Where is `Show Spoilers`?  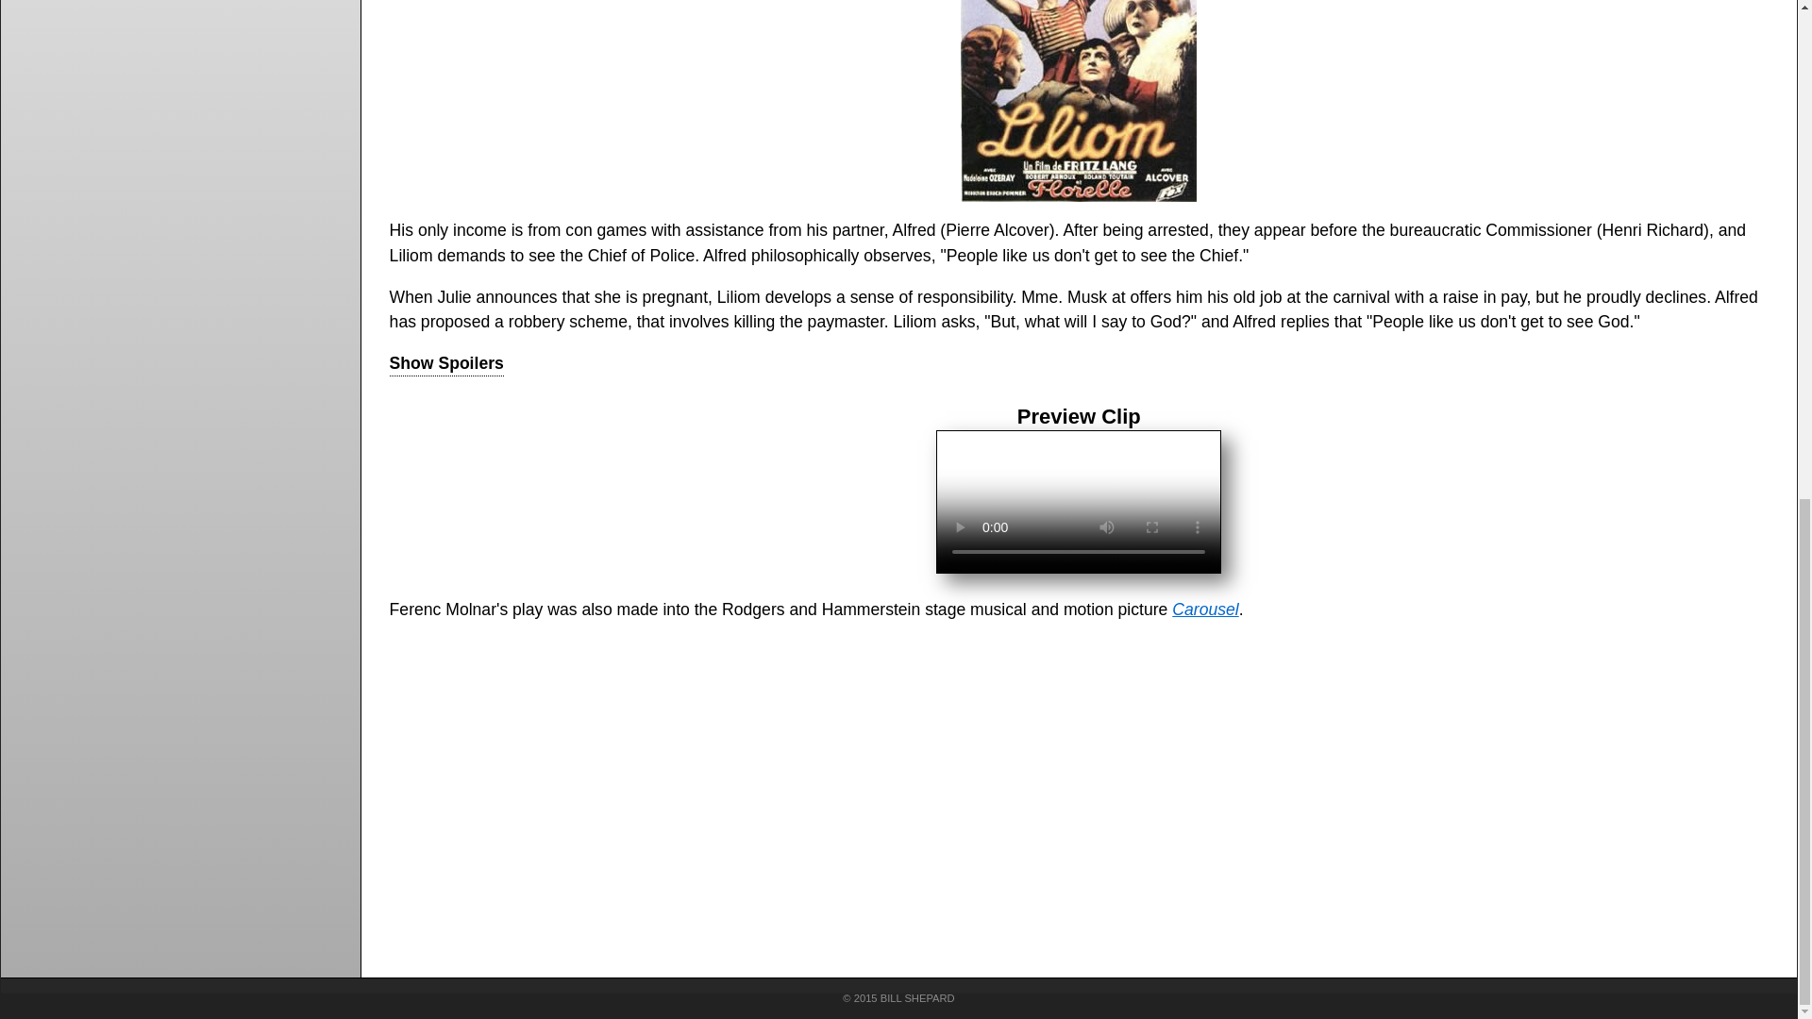
Show Spoilers is located at coordinates (445, 362).